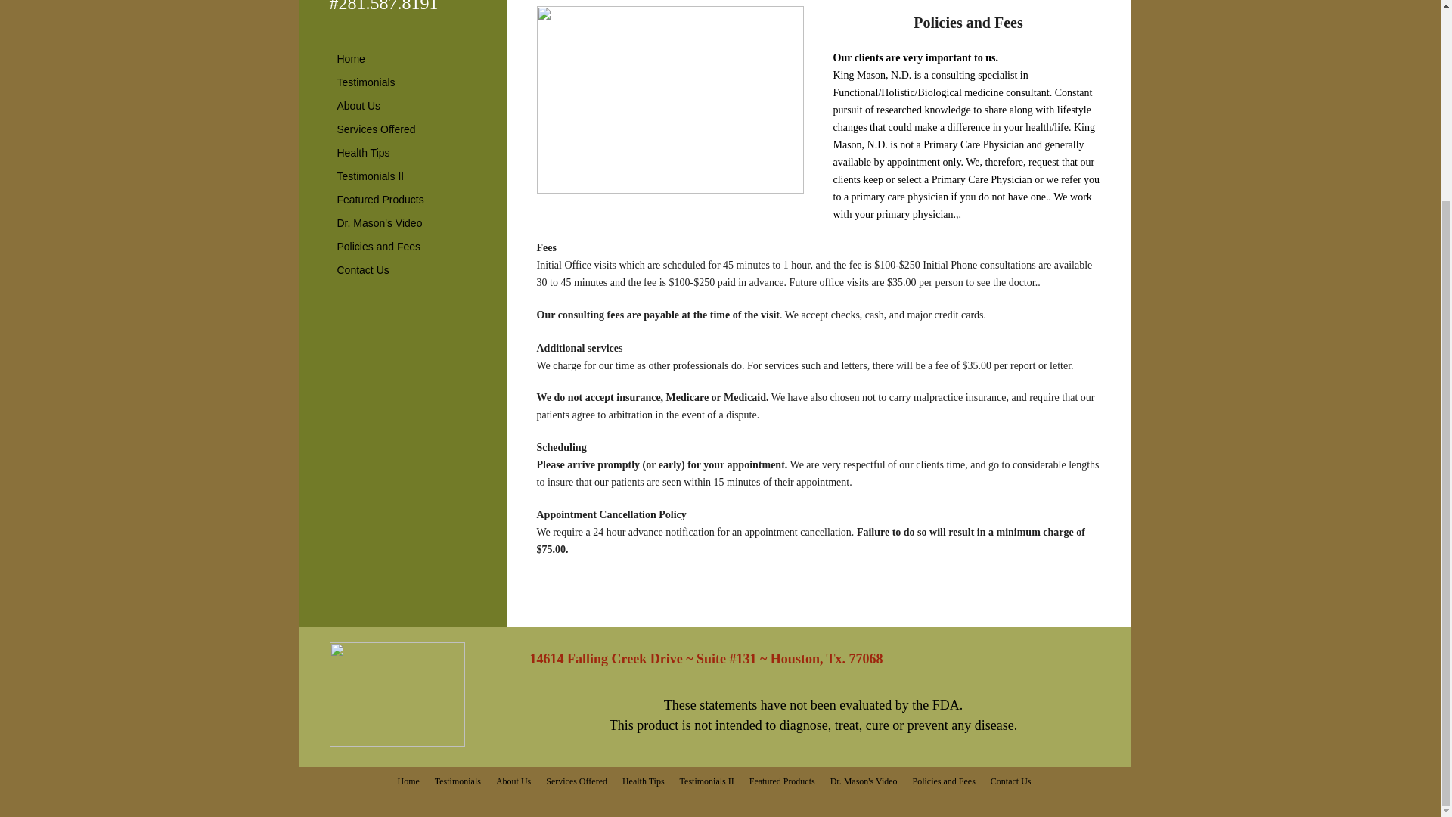  I want to click on Home, so click(351, 58).